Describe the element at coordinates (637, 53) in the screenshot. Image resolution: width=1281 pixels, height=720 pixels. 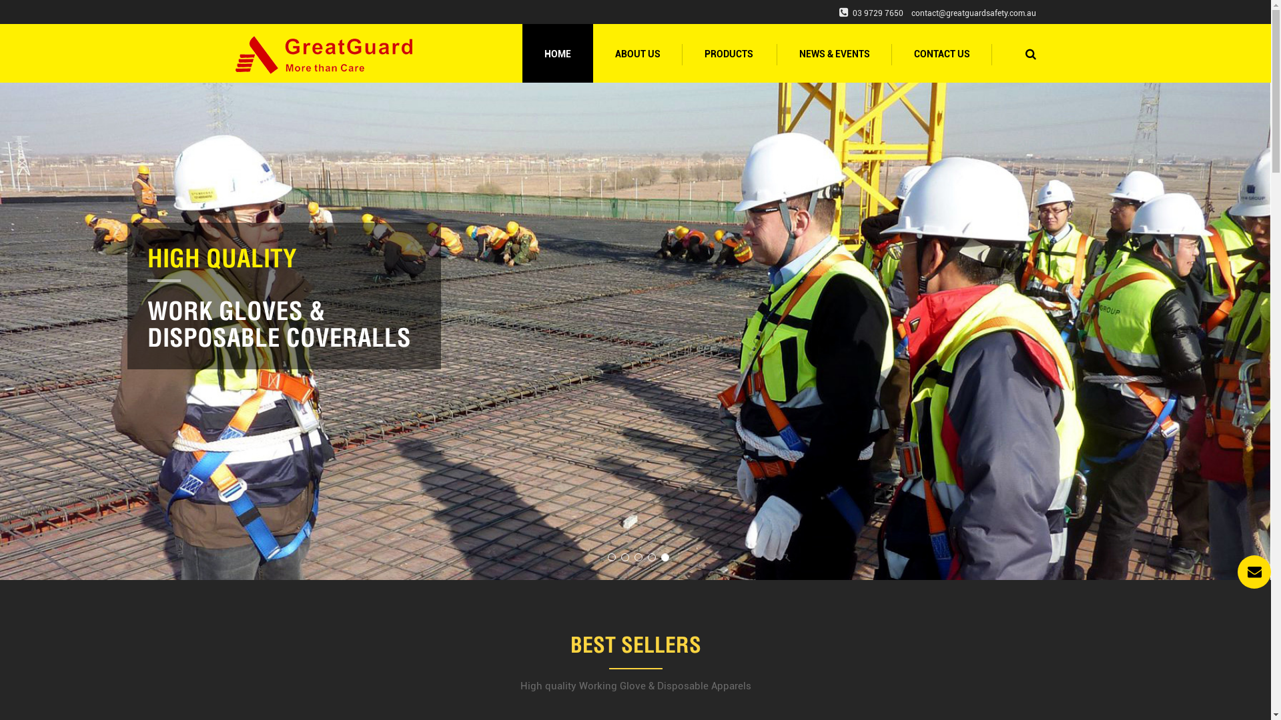
I see `ABOUT US` at that location.